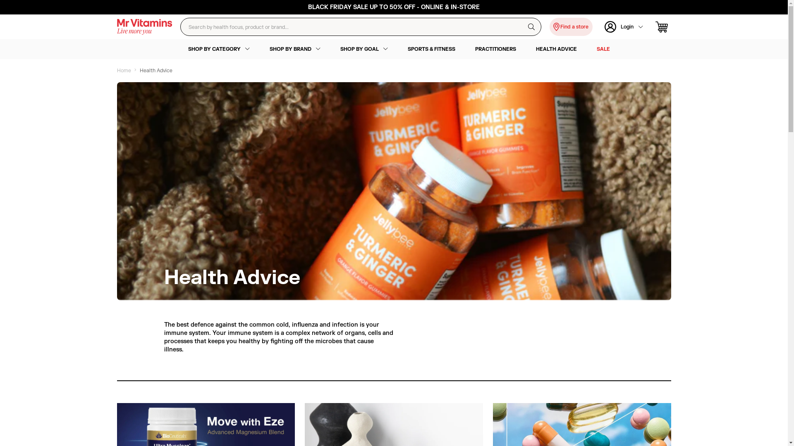 The width and height of the screenshot is (794, 446). I want to click on PRACTITIONERS, so click(495, 49).